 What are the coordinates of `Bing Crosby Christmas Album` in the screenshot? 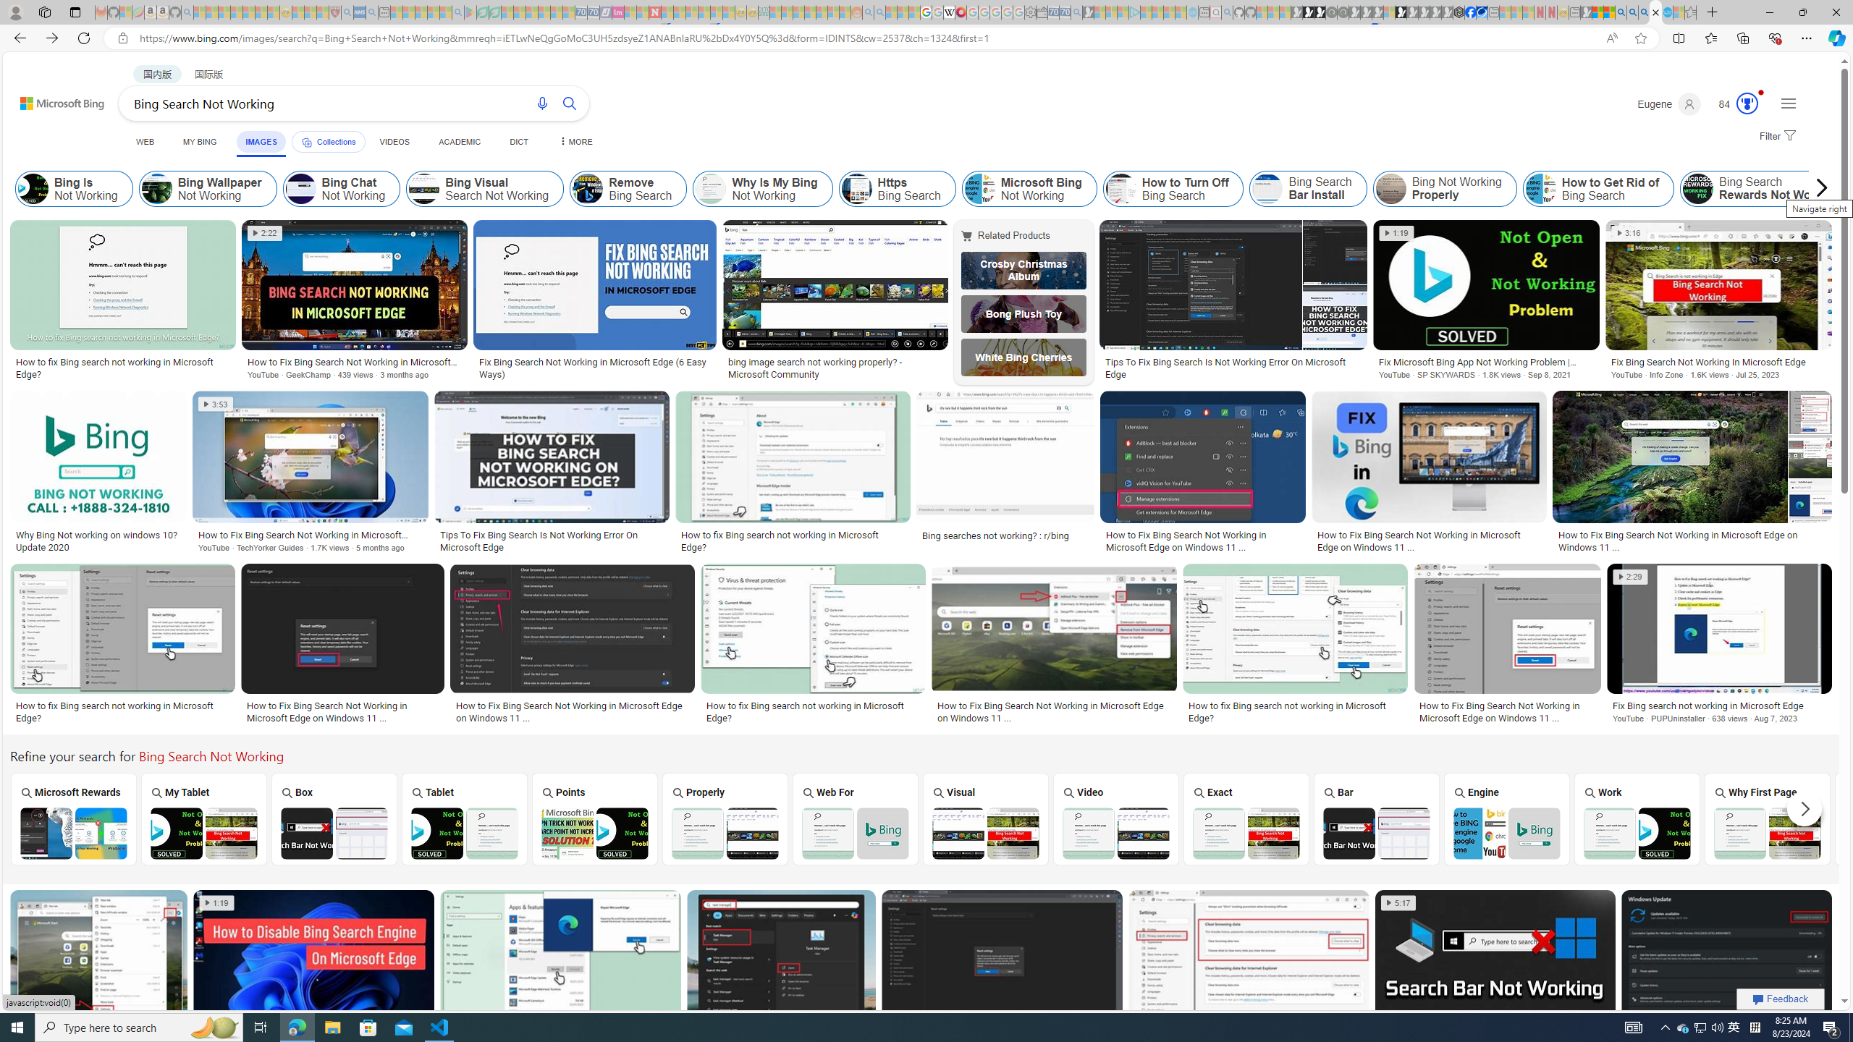 It's located at (1023, 271).